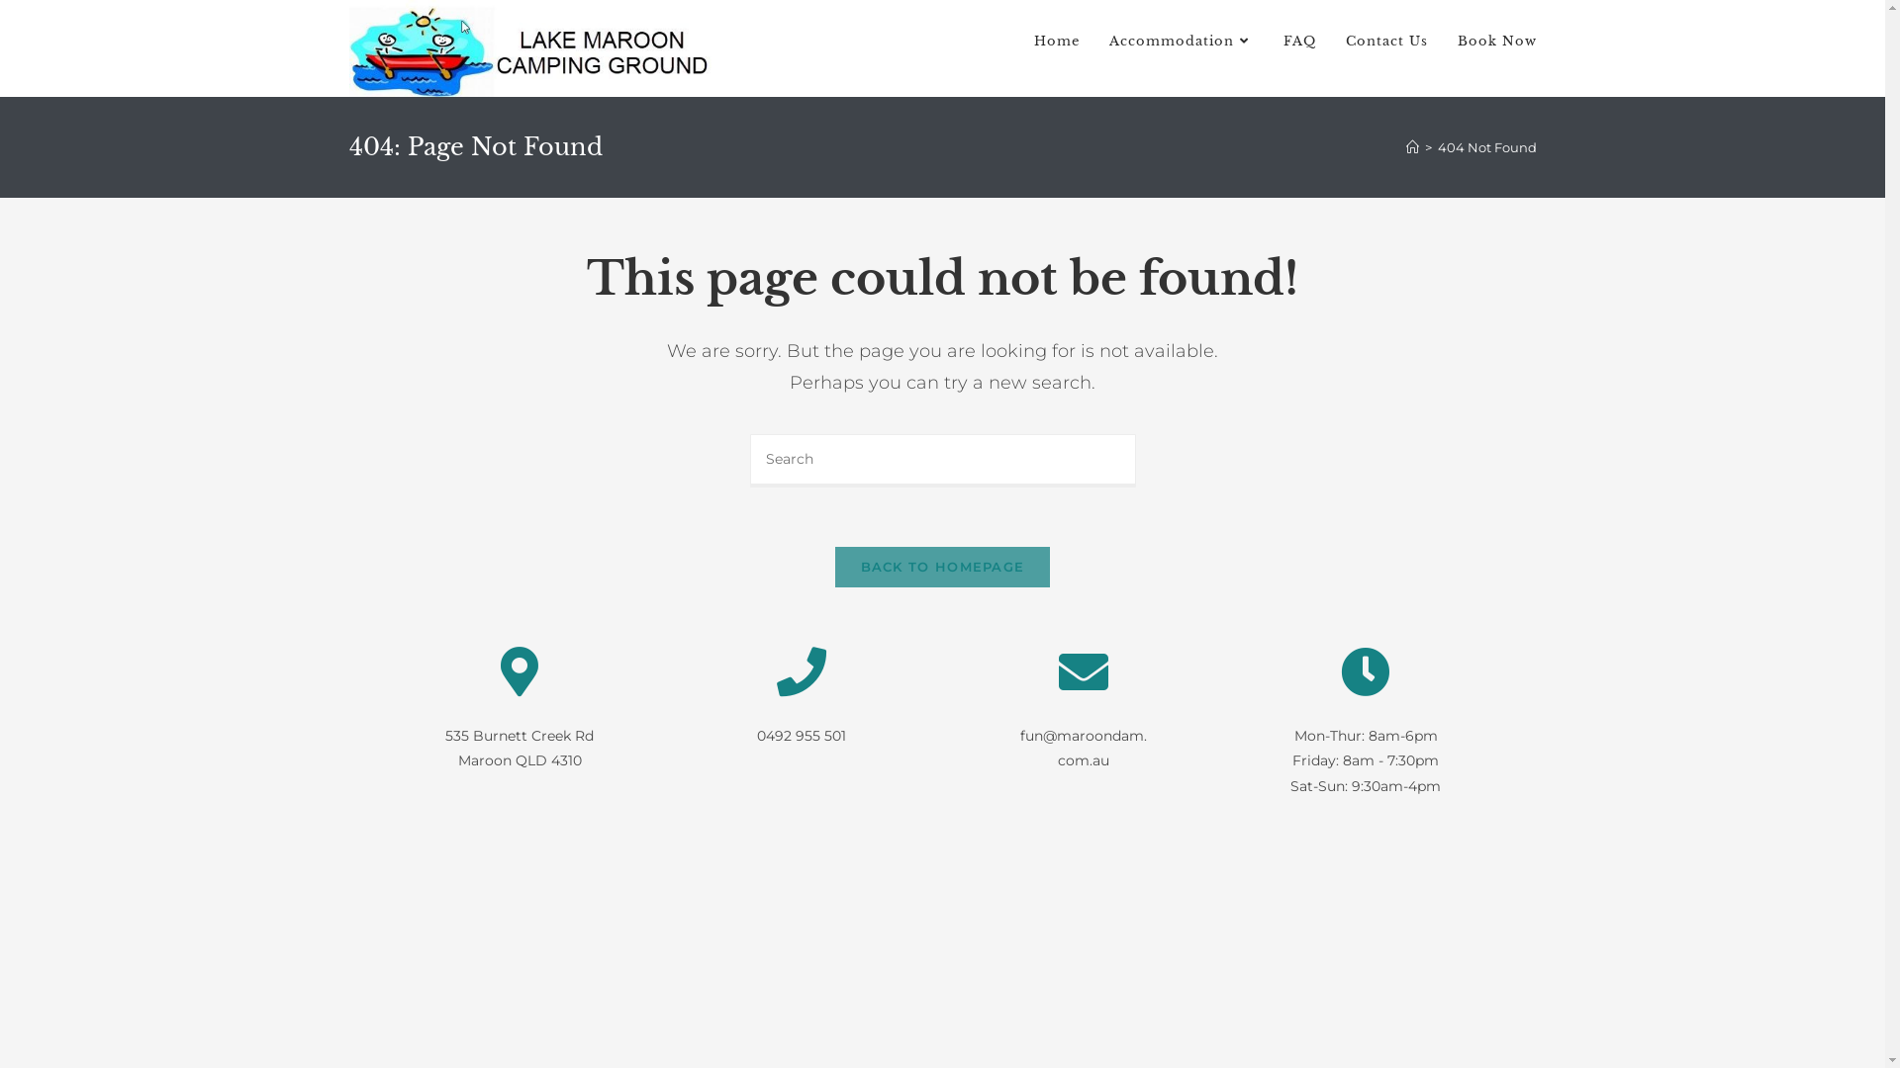  What do you see at coordinates (1057, 42) in the screenshot?
I see `Home` at bounding box center [1057, 42].